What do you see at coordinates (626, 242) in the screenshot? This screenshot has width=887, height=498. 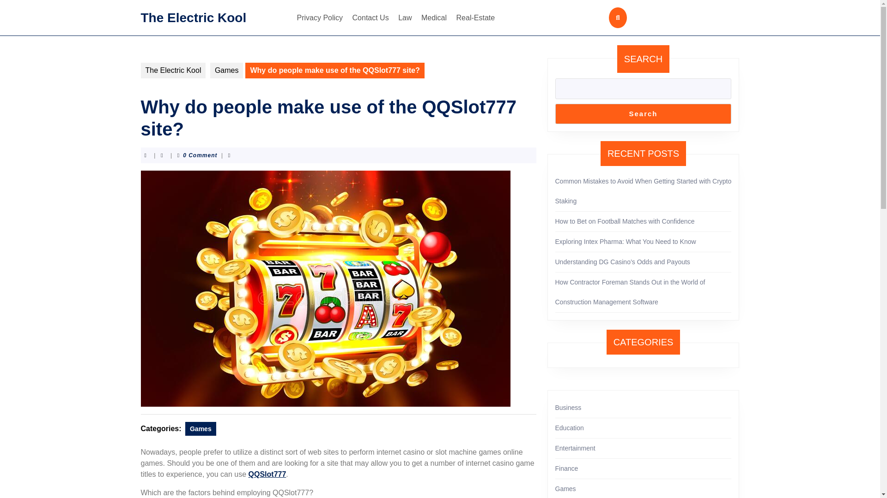 I see `Exploring Intex Pharma: What You Need to Know` at bounding box center [626, 242].